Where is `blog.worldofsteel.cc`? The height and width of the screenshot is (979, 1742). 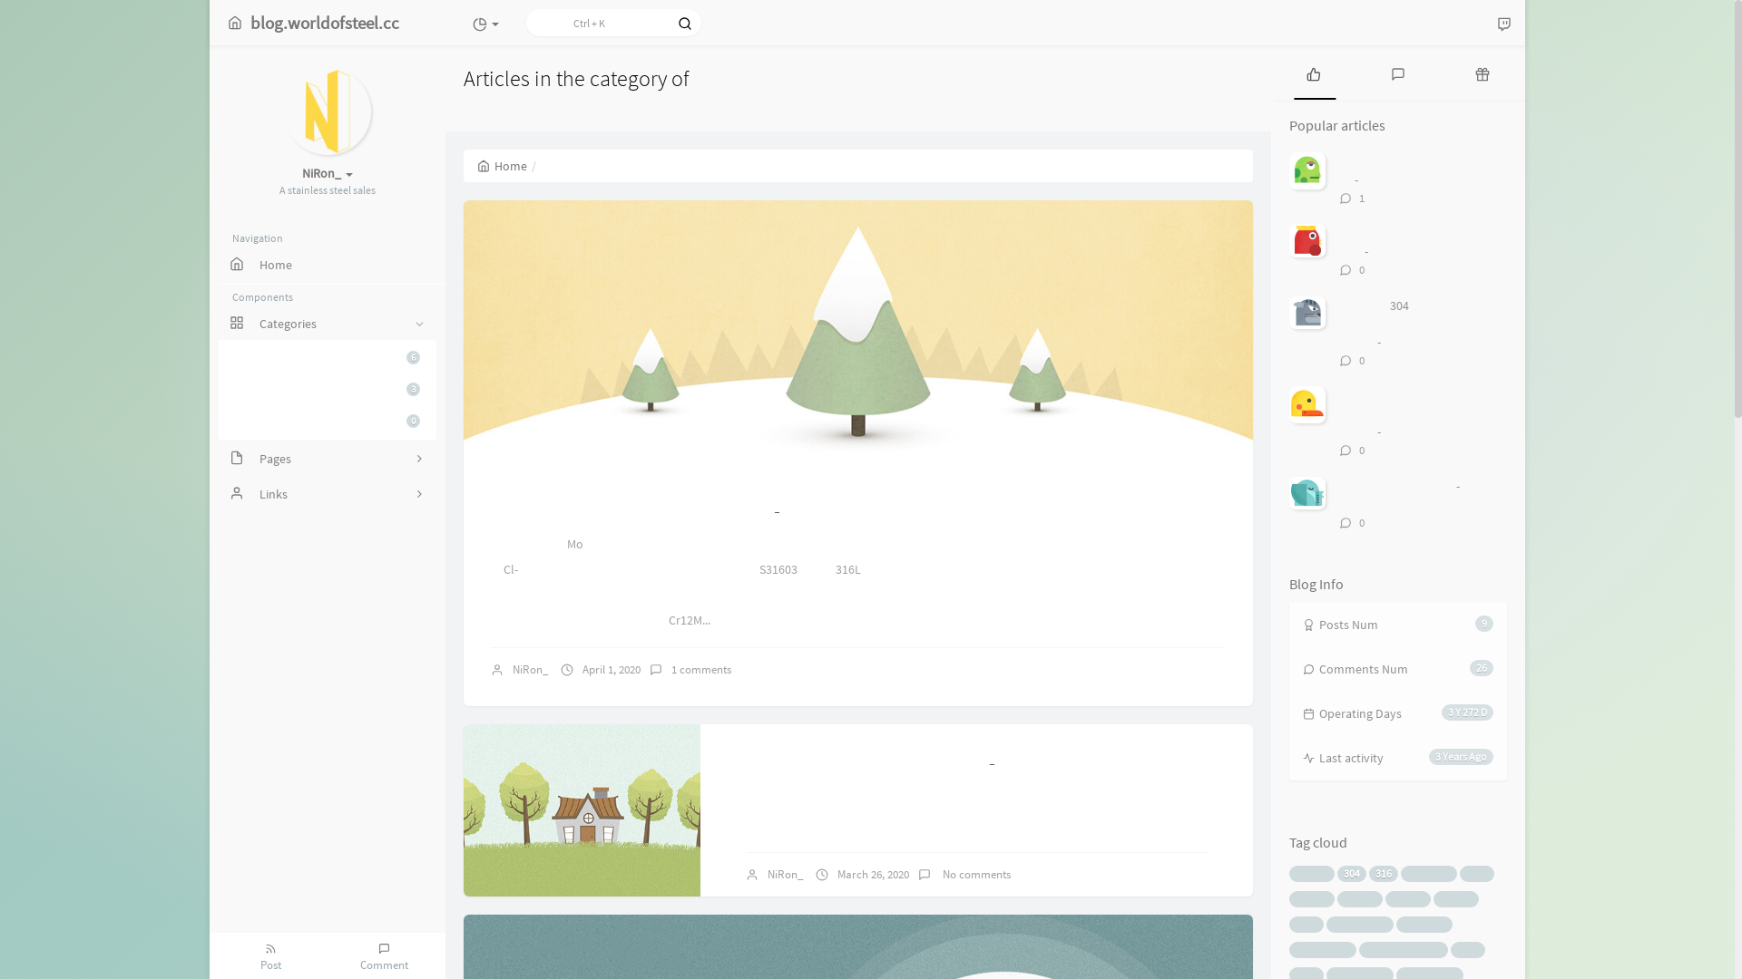
blog.worldofsteel.cc is located at coordinates (314, 23).